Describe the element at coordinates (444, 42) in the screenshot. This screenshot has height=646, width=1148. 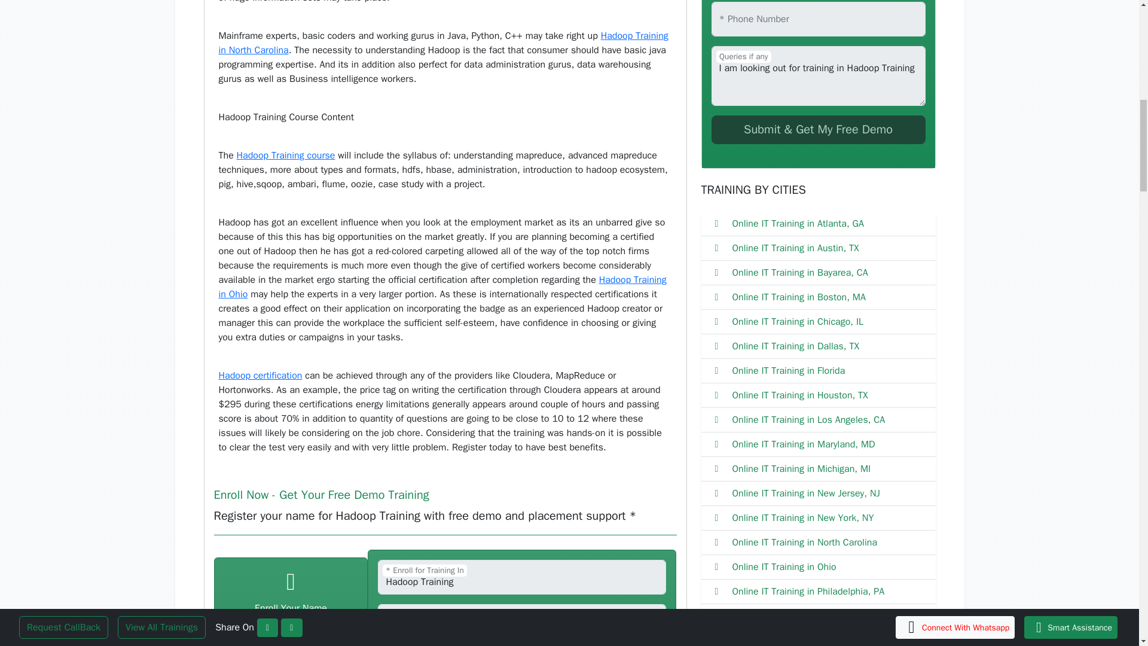
I see `Hadoop Training in North Carolina` at that location.